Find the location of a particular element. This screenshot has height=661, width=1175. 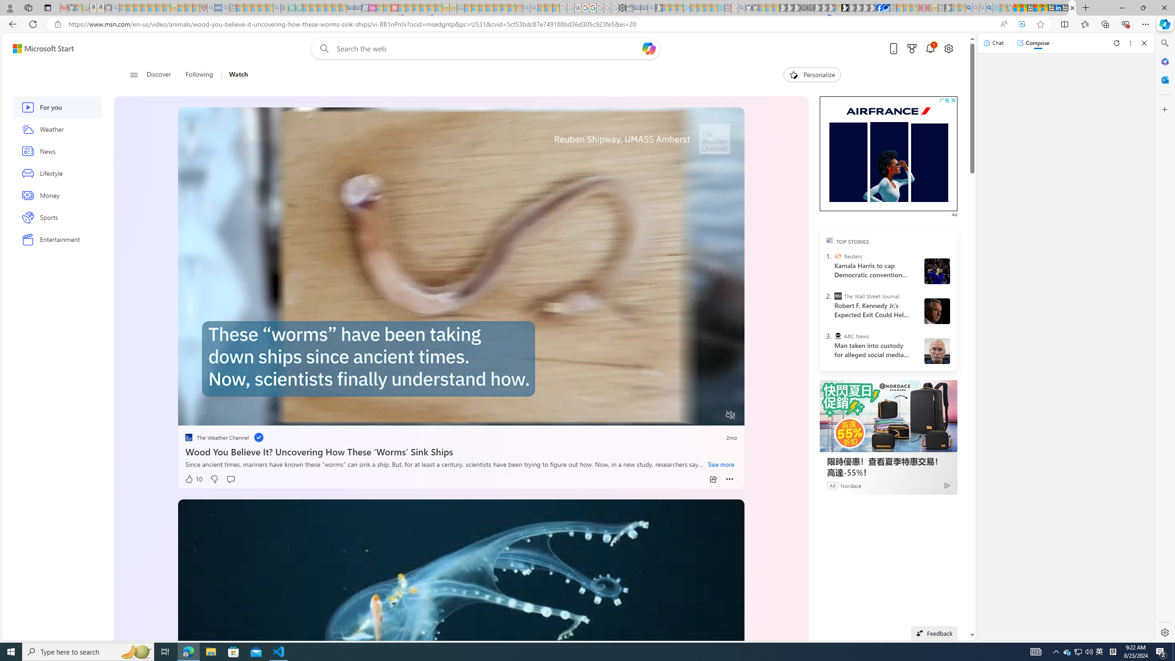

Skip to content is located at coordinates (39, 49).